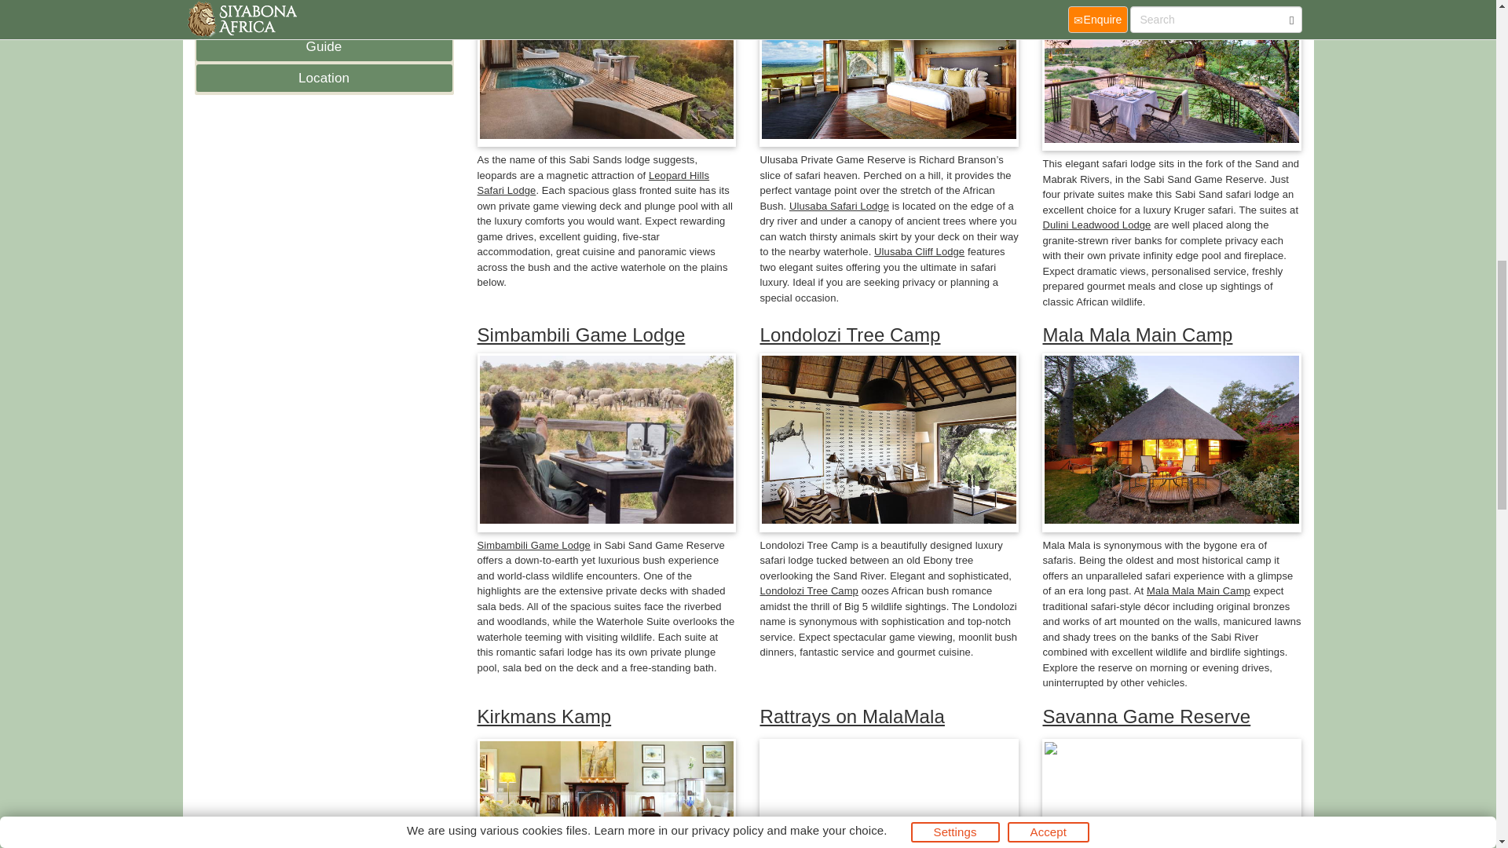  Describe the element at coordinates (324, 13) in the screenshot. I see `Family Gems` at that location.